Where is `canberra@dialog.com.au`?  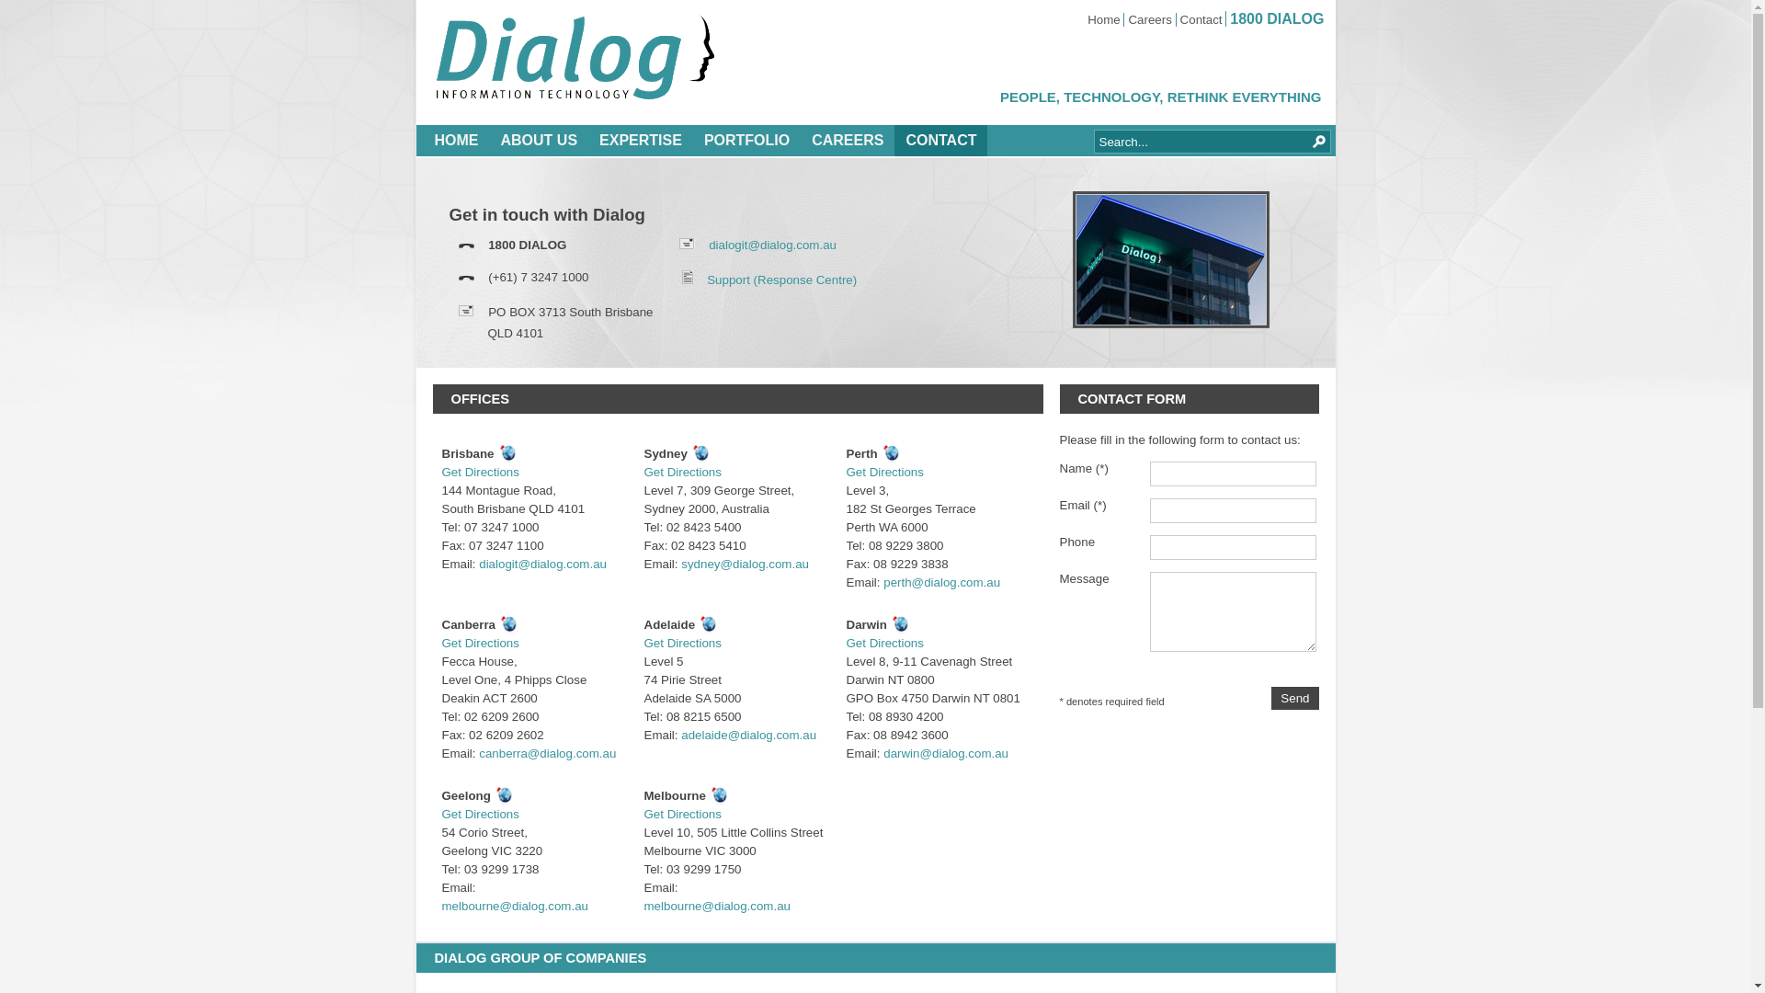
canberra@dialog.com.au is located at coordinates (548, 754).